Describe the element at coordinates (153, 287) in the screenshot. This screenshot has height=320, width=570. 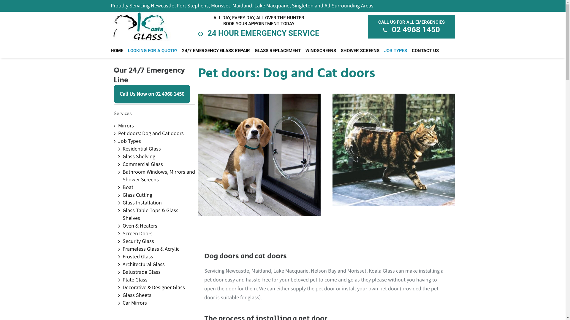
I see `Decorative & Designer Glass` at that location.